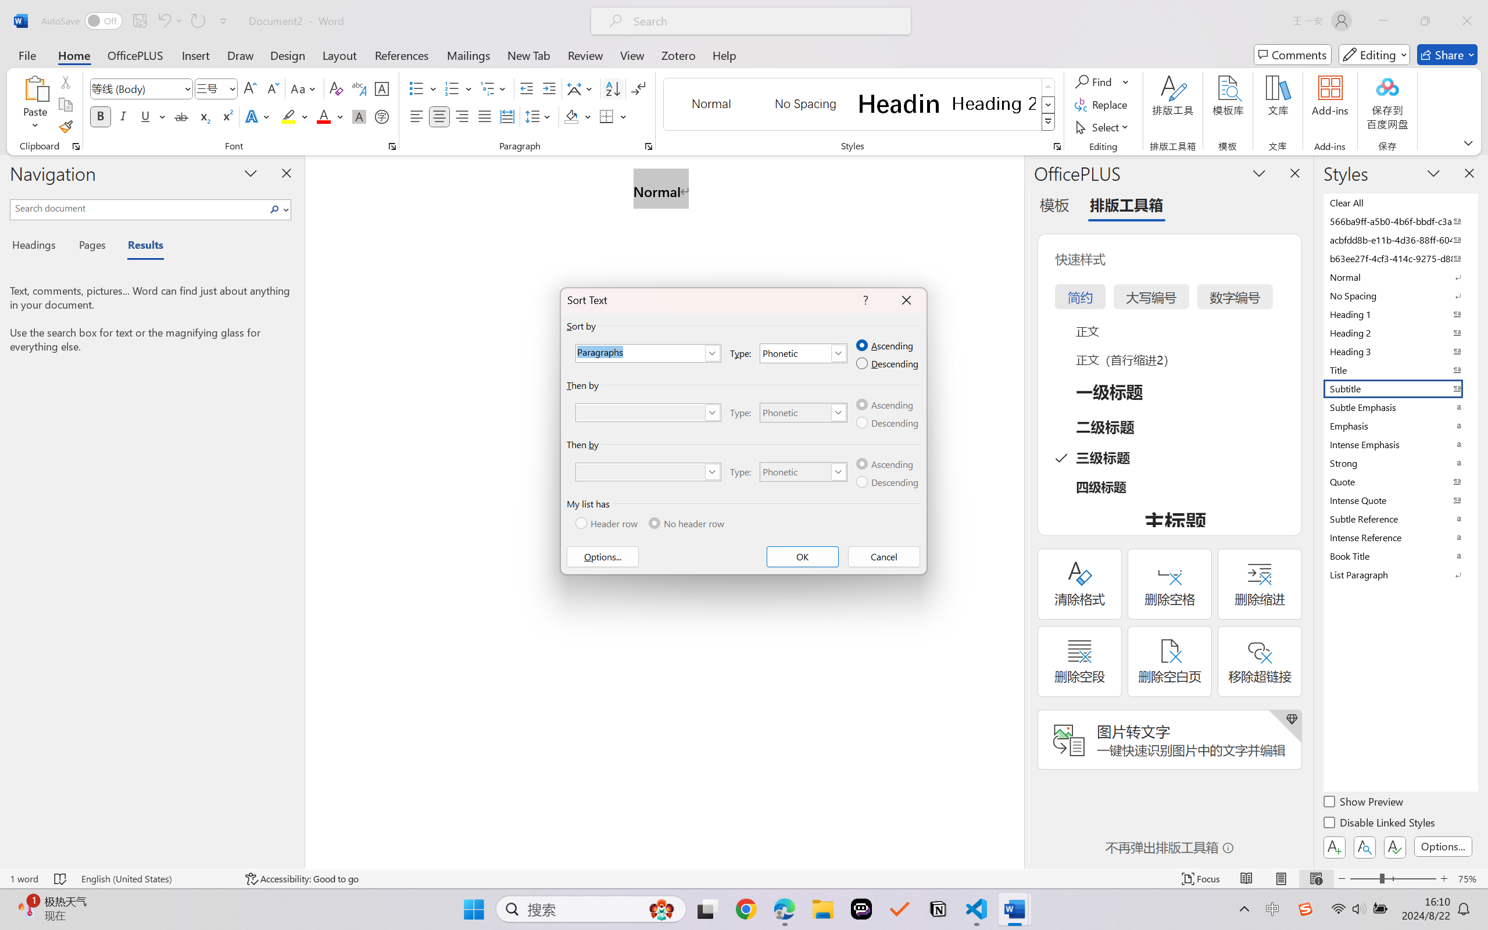  I want to click on Web Layout, so click(1316, 879).